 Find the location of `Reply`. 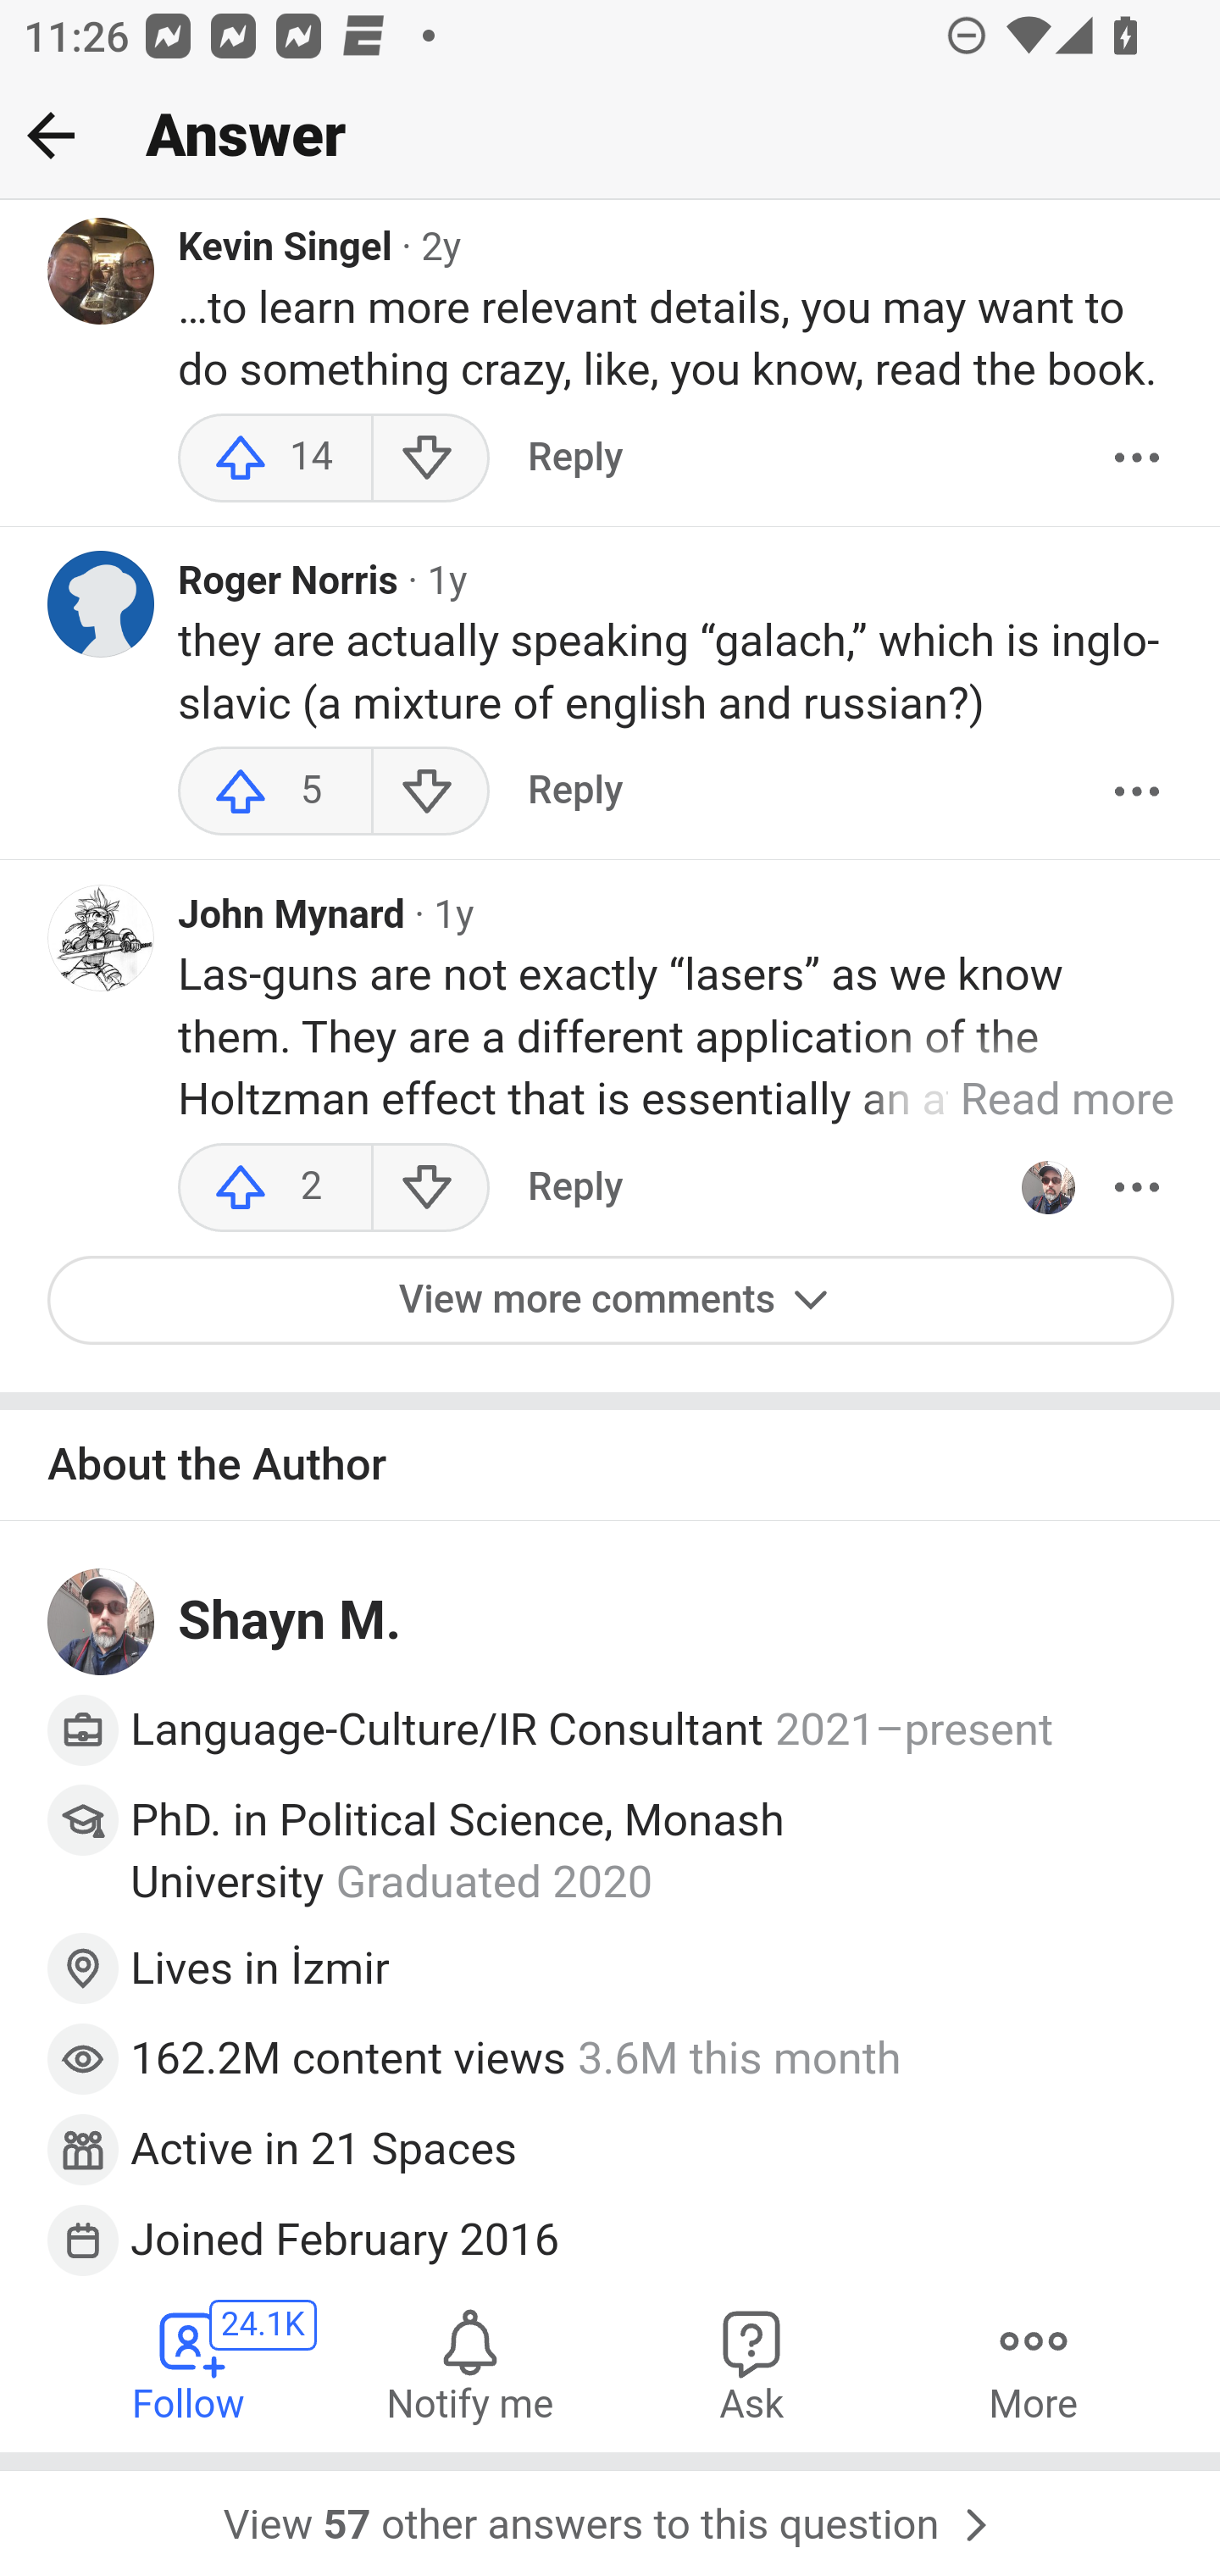

Reply is located at coordinates (574, 459).